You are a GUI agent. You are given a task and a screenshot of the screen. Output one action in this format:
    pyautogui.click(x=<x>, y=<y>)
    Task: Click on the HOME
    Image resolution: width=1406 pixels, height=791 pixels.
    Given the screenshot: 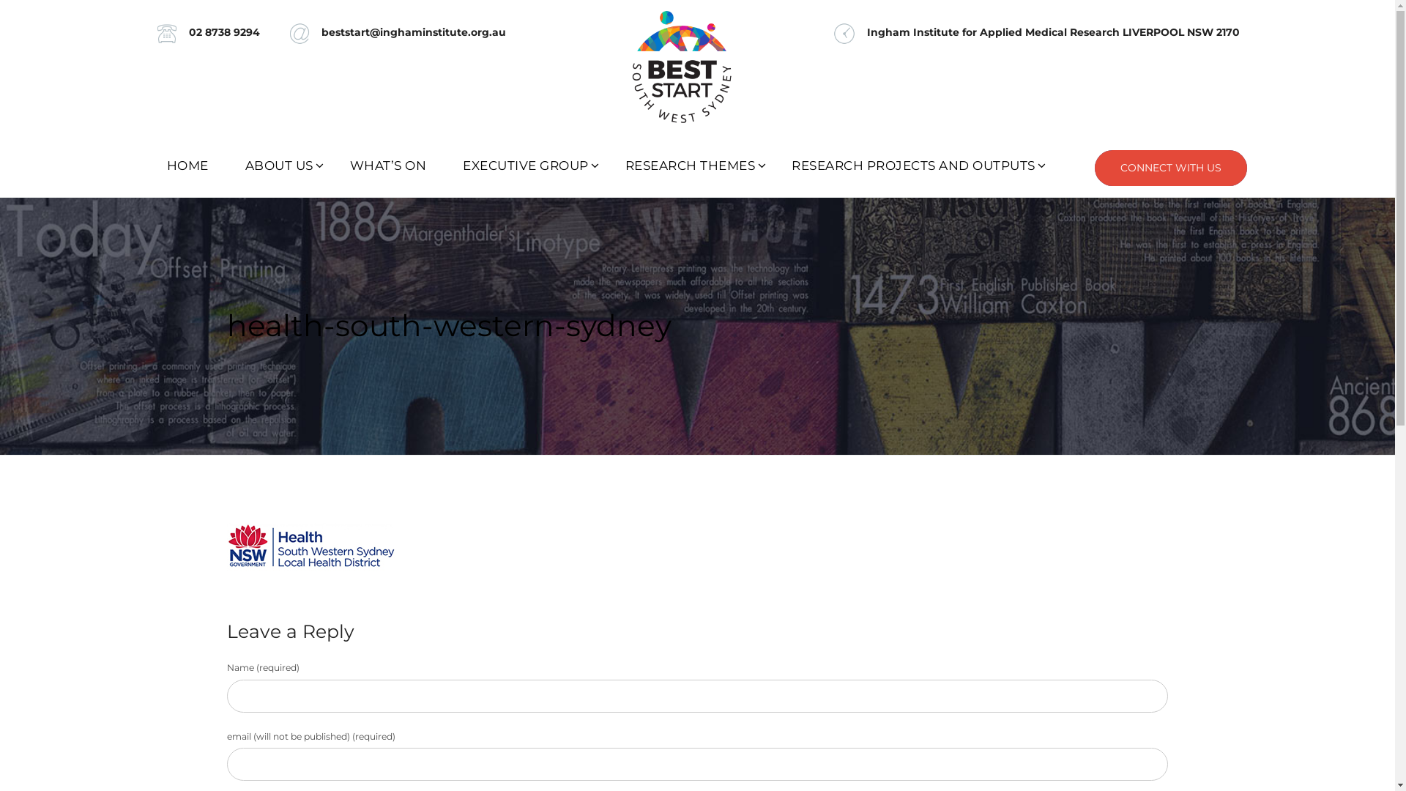 What is the action you would take?
    pyautogui.click(x=187, y=166)
    